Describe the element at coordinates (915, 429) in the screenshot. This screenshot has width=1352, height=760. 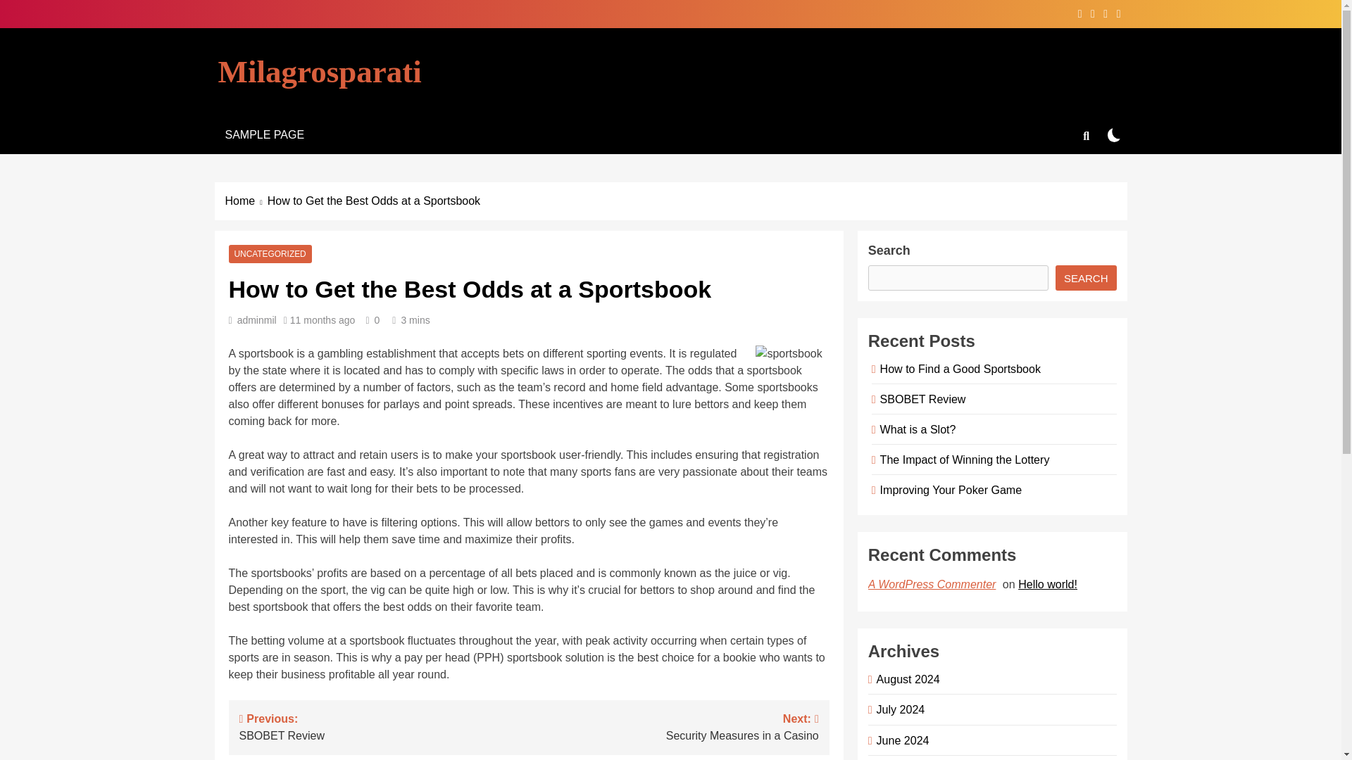
I see `What is a Slot?` at that location.